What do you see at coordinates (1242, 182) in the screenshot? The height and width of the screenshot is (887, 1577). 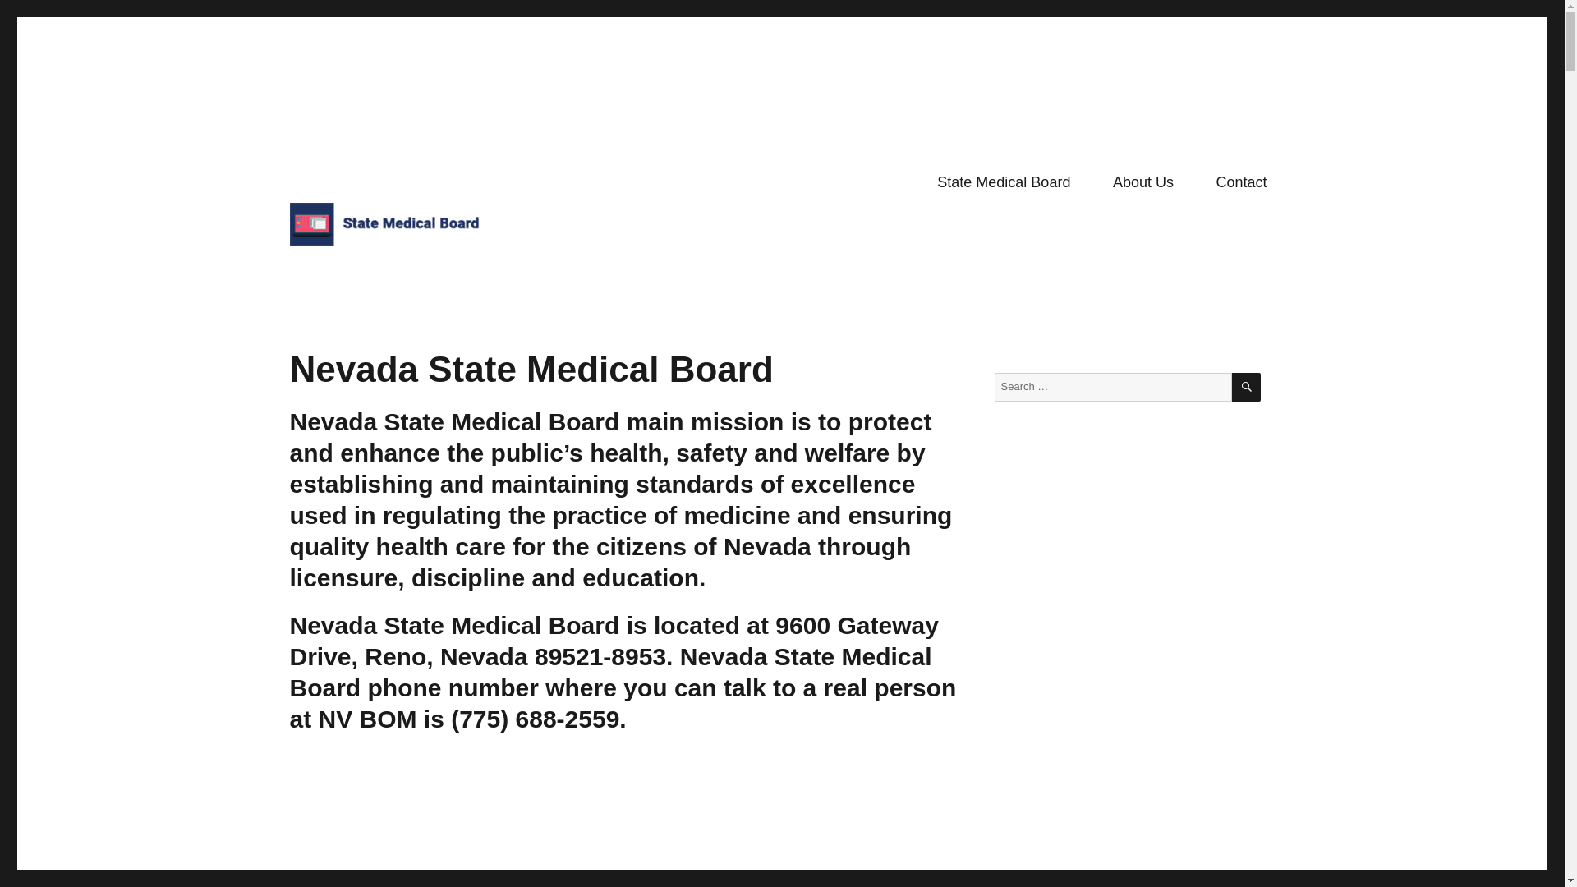 I see `Contact` at bounding box center [1242, 182].